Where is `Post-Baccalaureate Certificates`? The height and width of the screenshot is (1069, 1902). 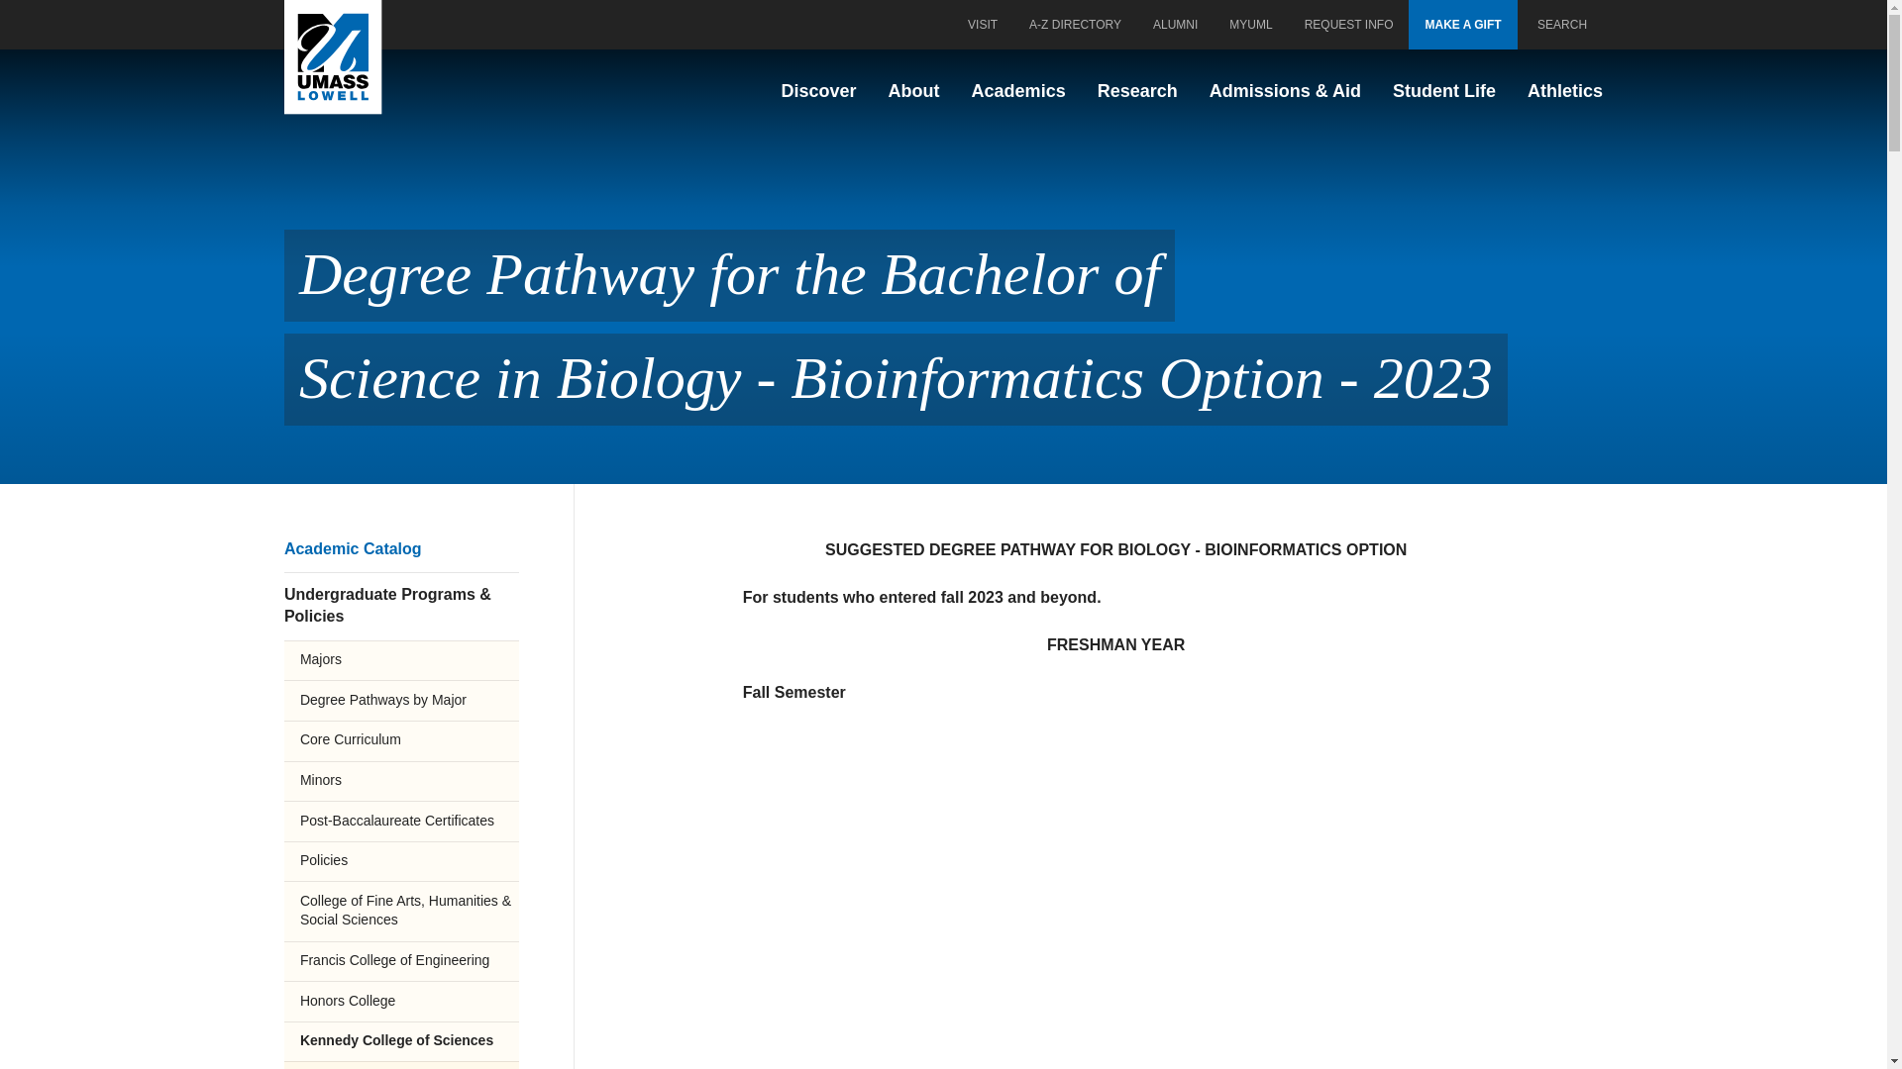 Post-Baccalaureate Certificates is located at coordinates (401, 820).